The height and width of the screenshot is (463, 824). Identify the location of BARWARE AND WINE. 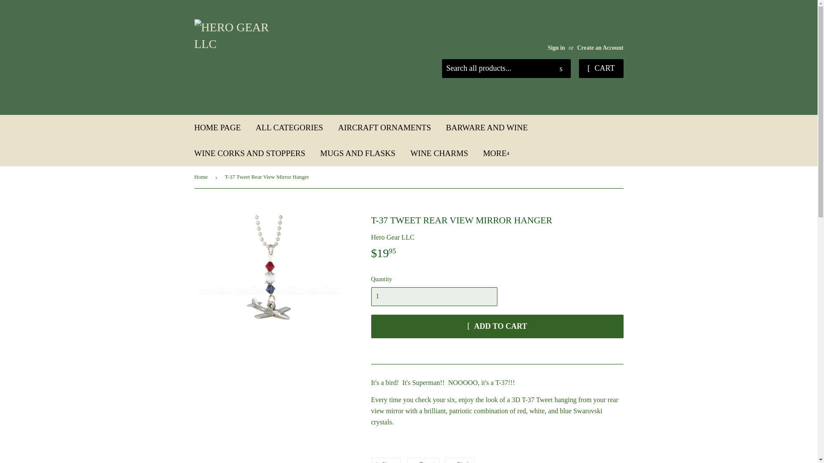
(487, 128).